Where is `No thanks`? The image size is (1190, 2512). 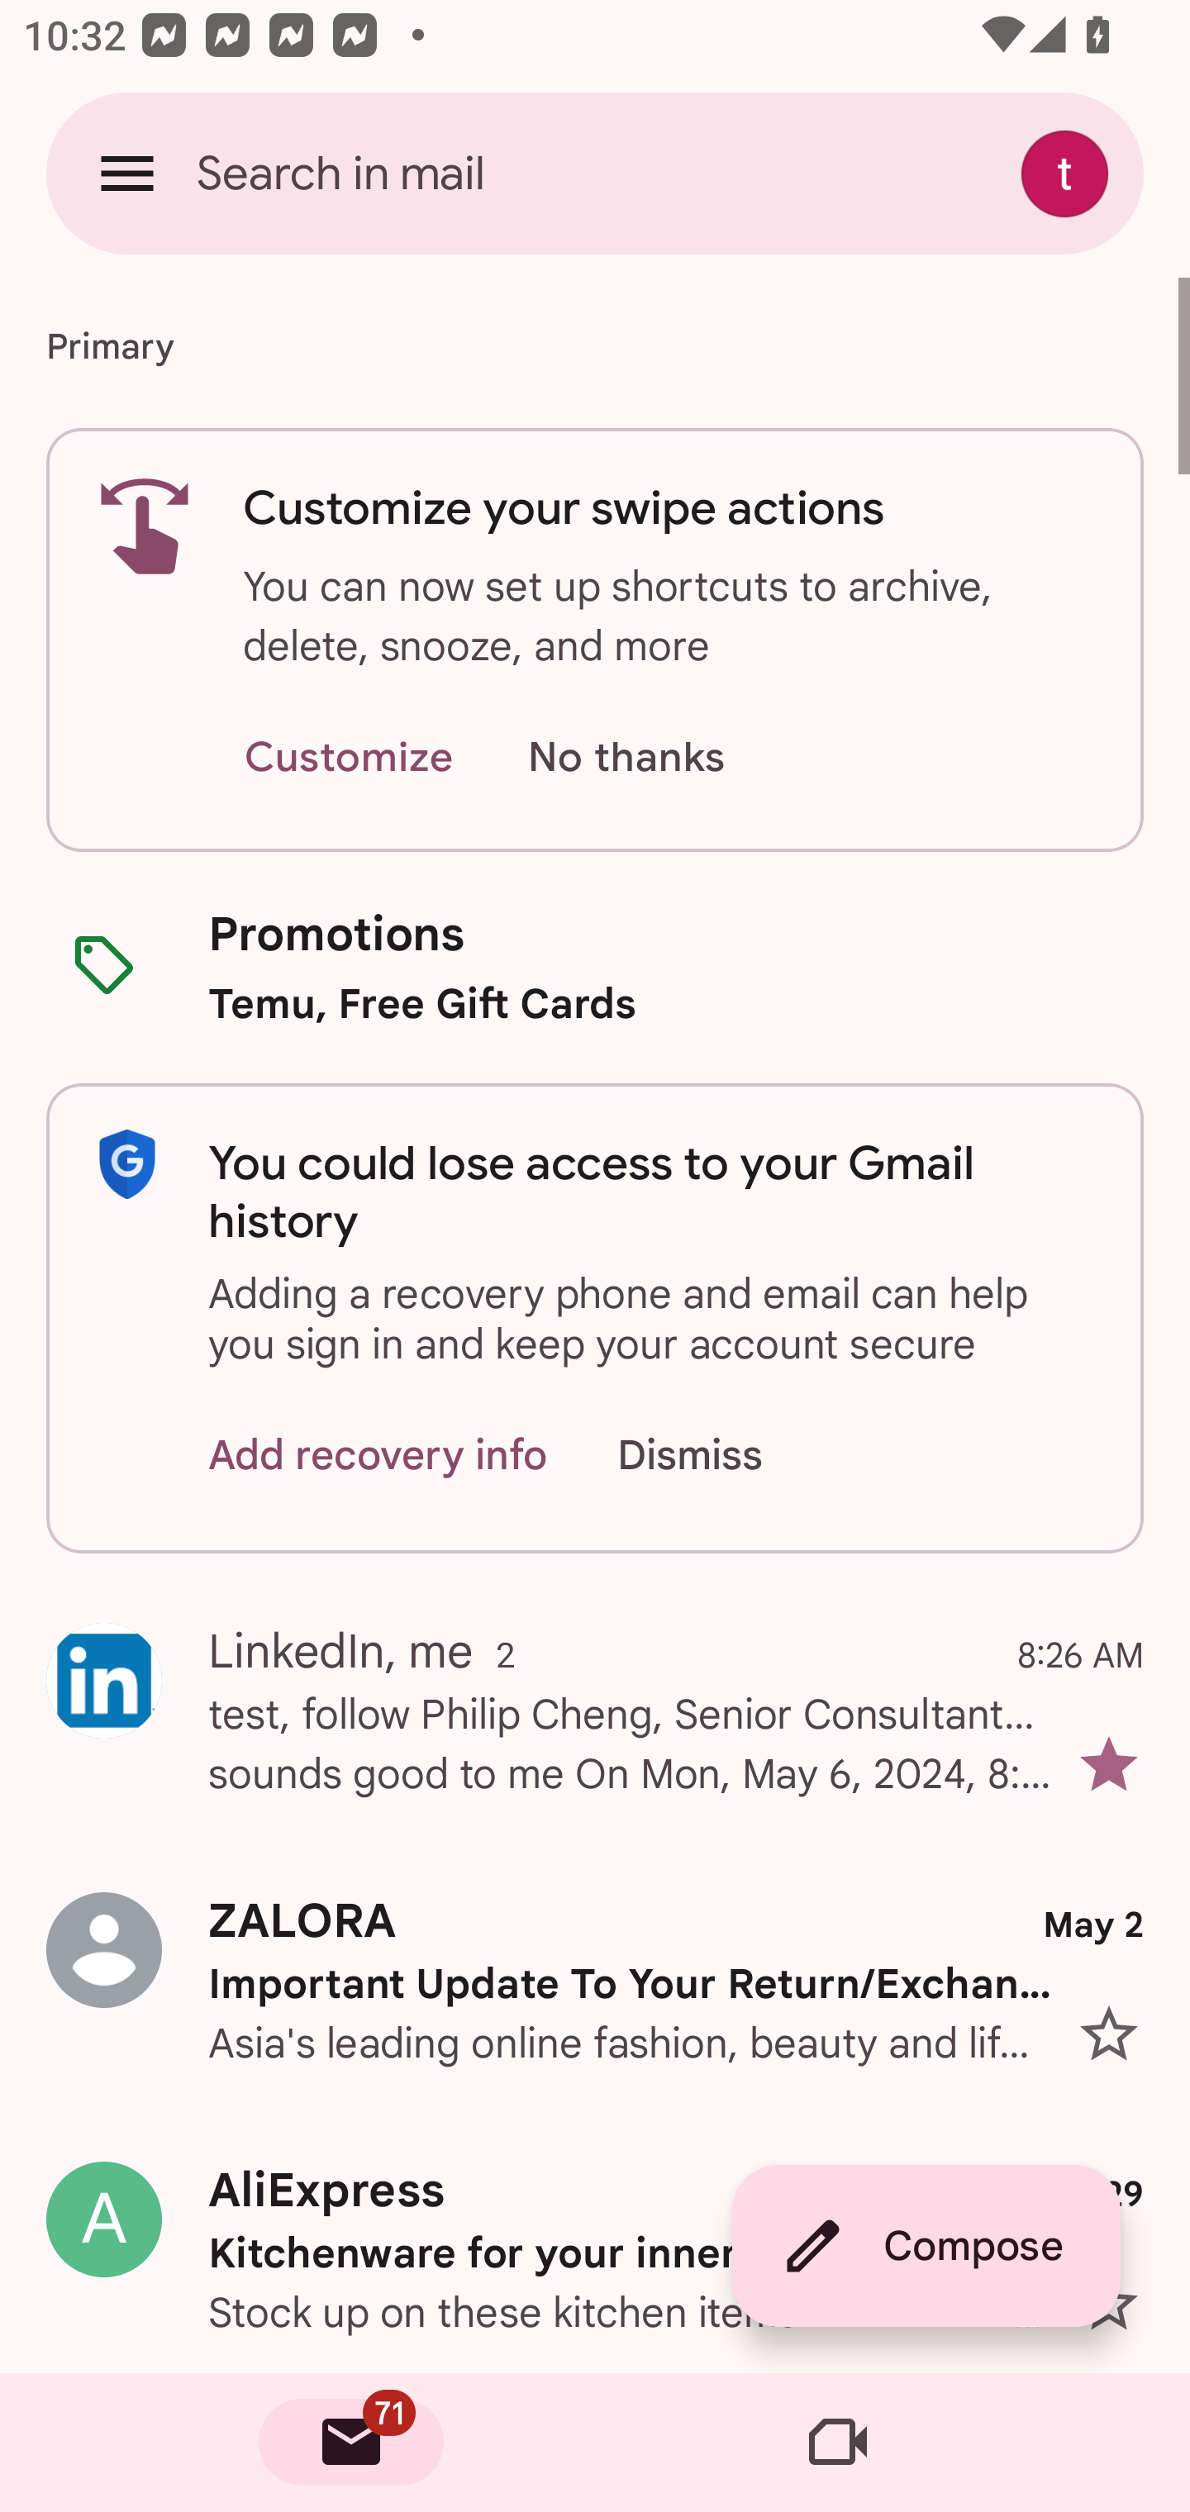 No thanks is located at coordinates (626, 759).